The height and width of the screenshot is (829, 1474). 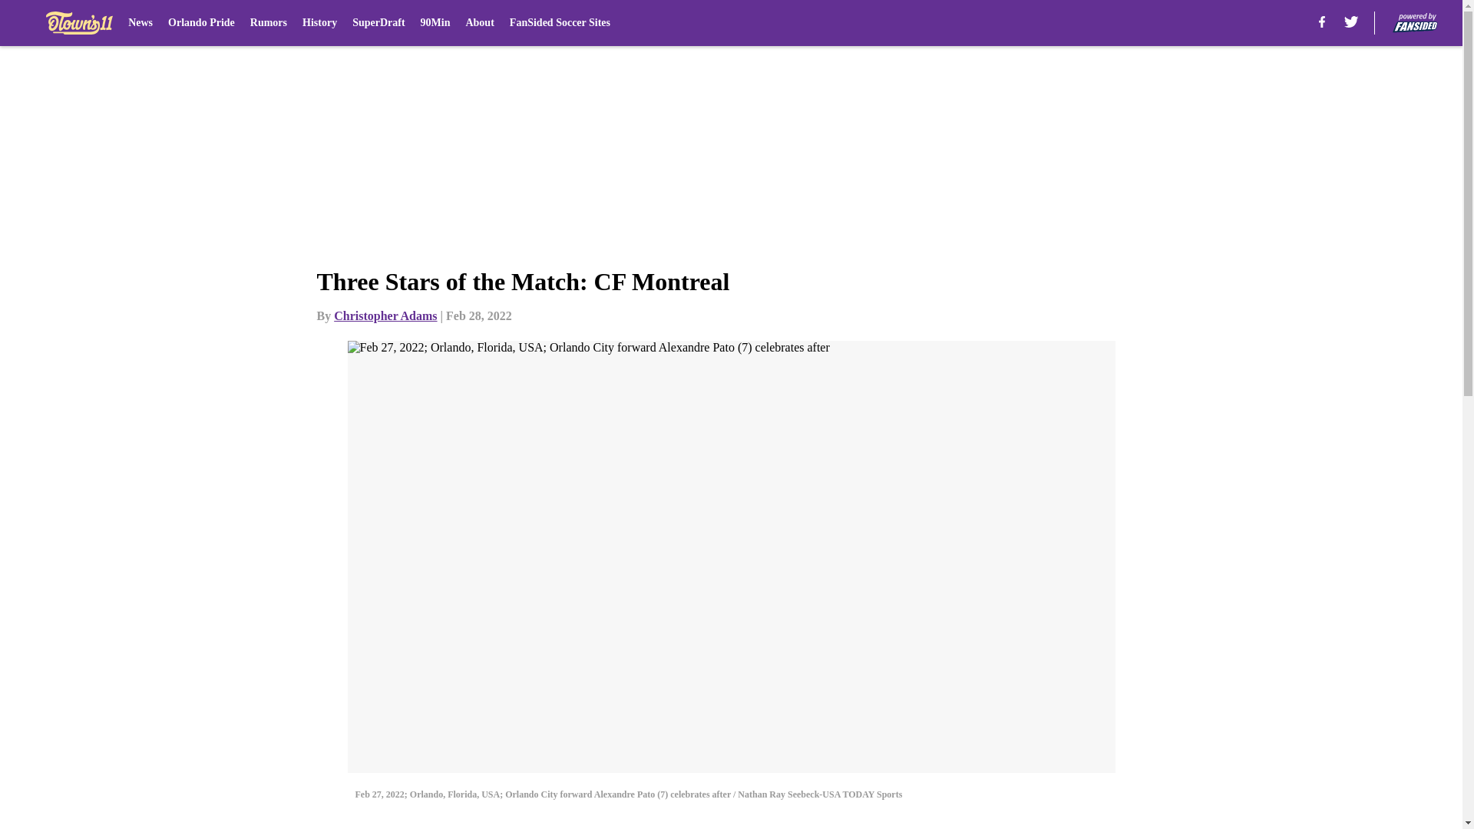 I want to click on History, so click(x=319, y=23).